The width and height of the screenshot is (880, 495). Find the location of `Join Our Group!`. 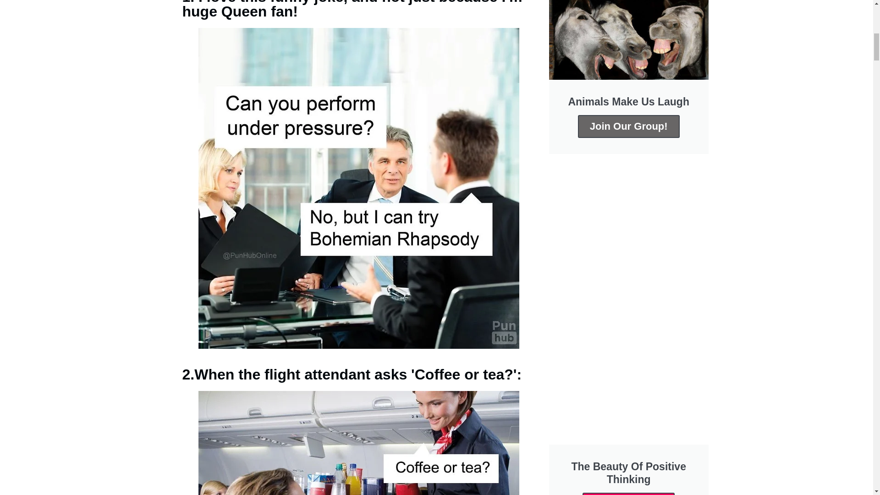

Join Our Group! is located at coordinates (629, 126).